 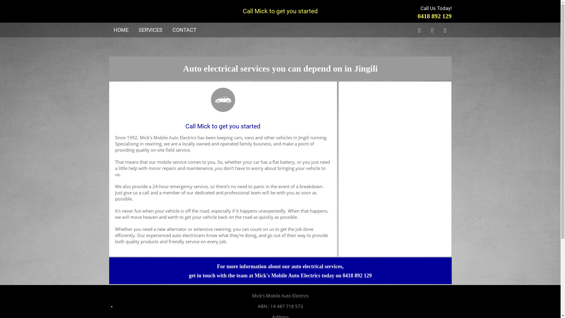 What do you see at coordinates (435, 16) in the screenshot?
I see `0418 892 129` at bounding box center [435, 16].